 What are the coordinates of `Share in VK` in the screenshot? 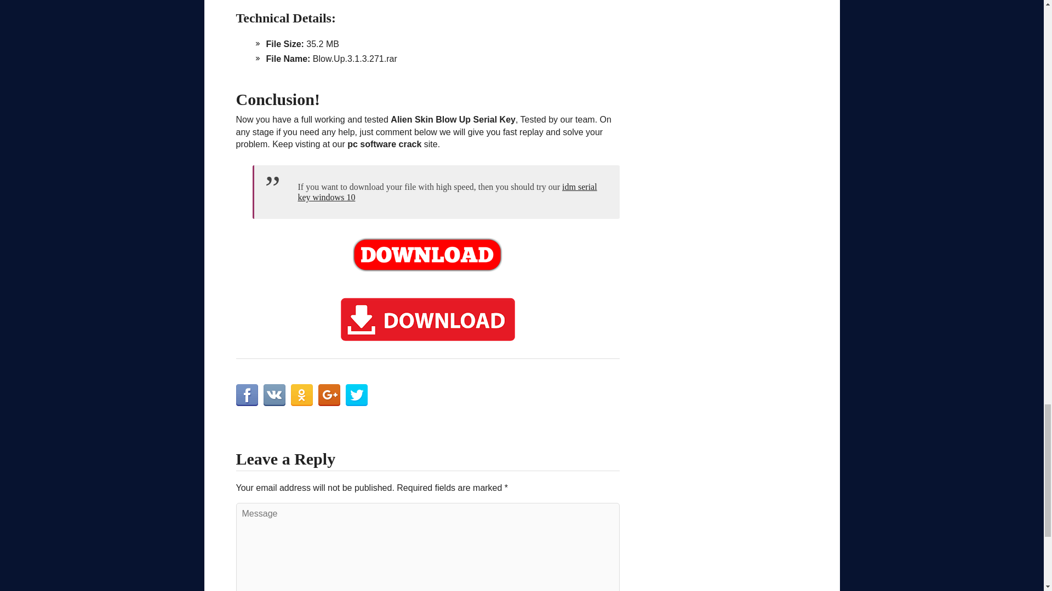 It's located at (274, 395).